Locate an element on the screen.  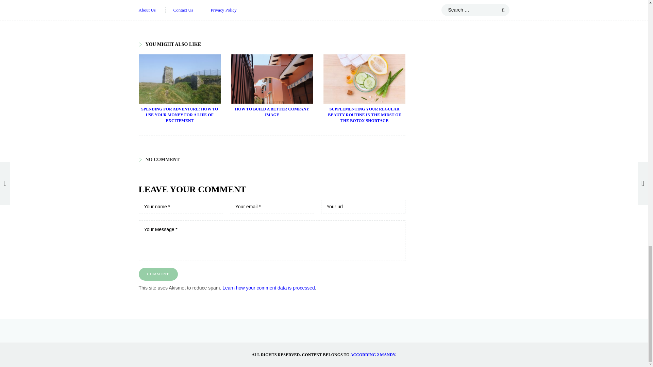
Share to Twitter is located at coordinates (241, 4).